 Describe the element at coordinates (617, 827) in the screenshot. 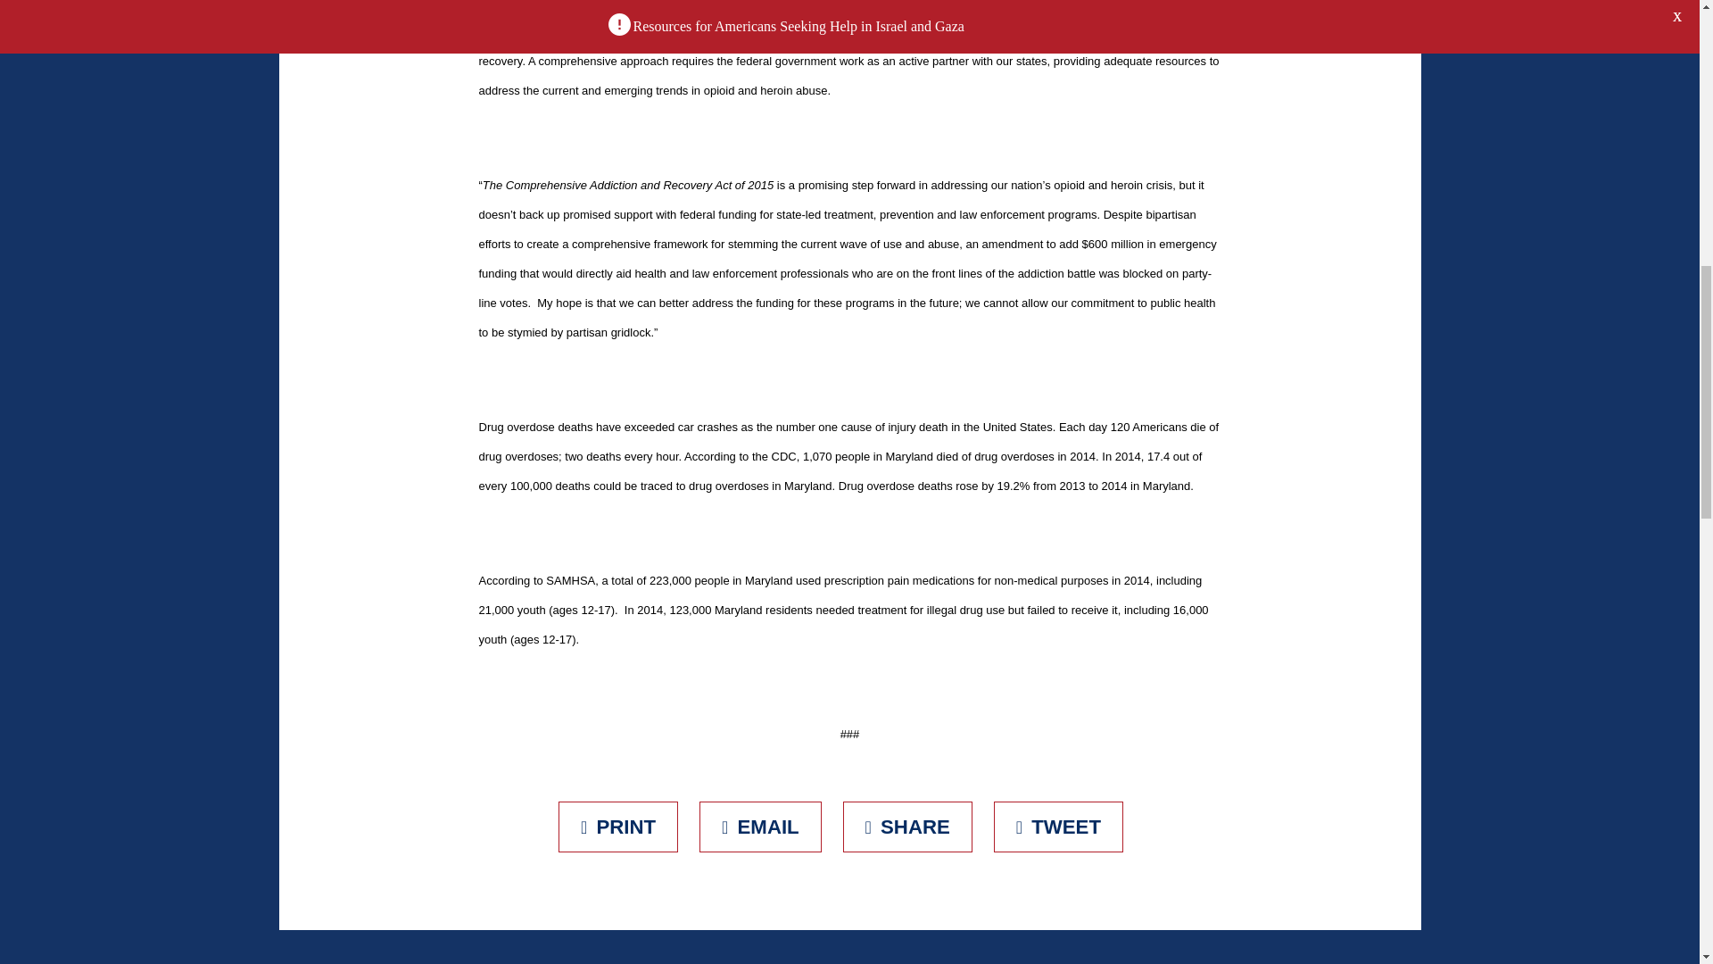

I see `Print` at that location.